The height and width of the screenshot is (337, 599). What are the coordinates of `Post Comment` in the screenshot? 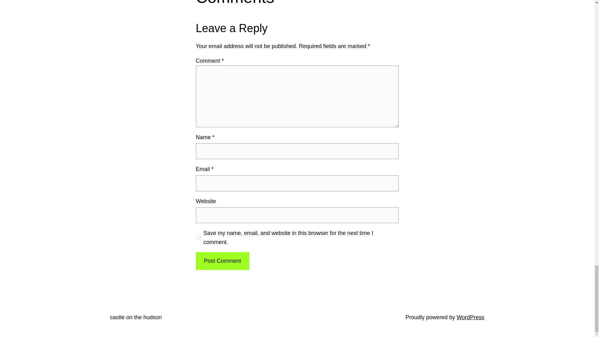 It's located at (222, 261).